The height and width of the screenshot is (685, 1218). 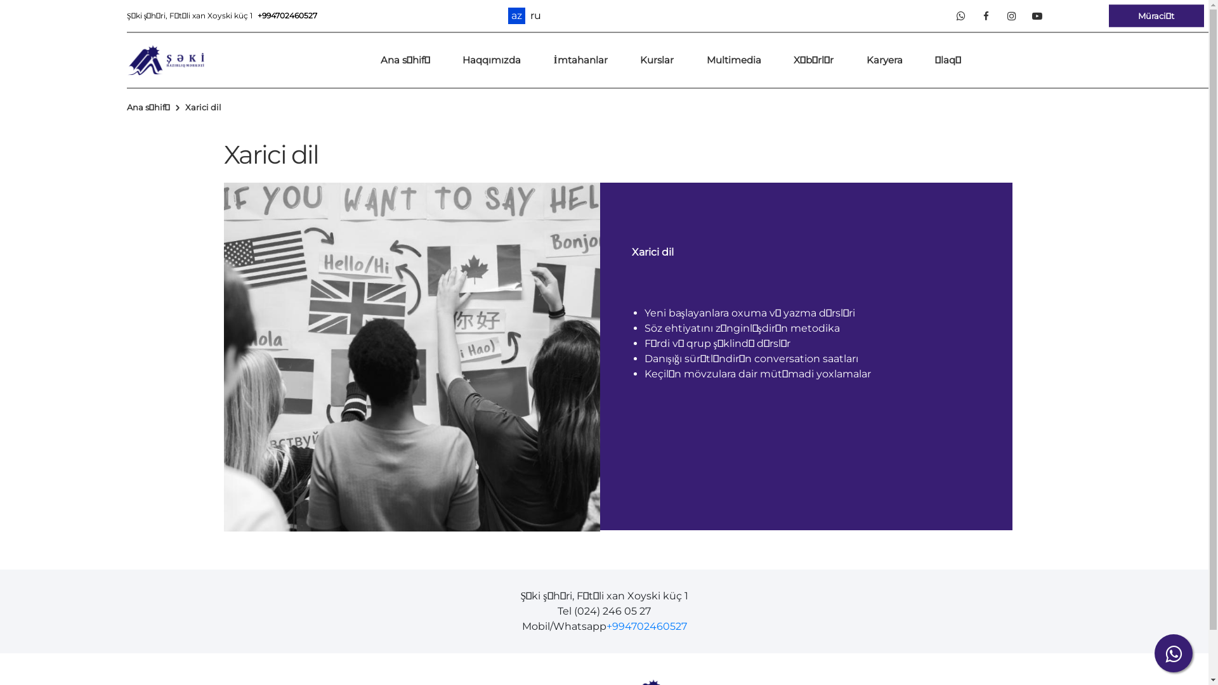 I want to click on Multimedia, so click(x=734, y=61).